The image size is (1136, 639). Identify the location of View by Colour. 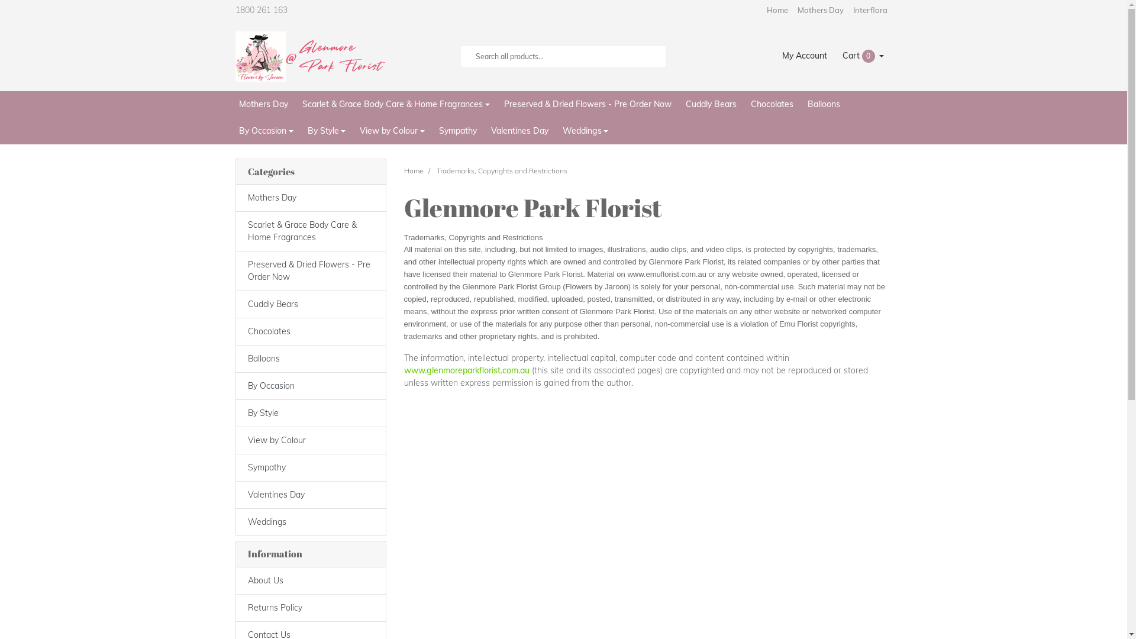
(392, 130).